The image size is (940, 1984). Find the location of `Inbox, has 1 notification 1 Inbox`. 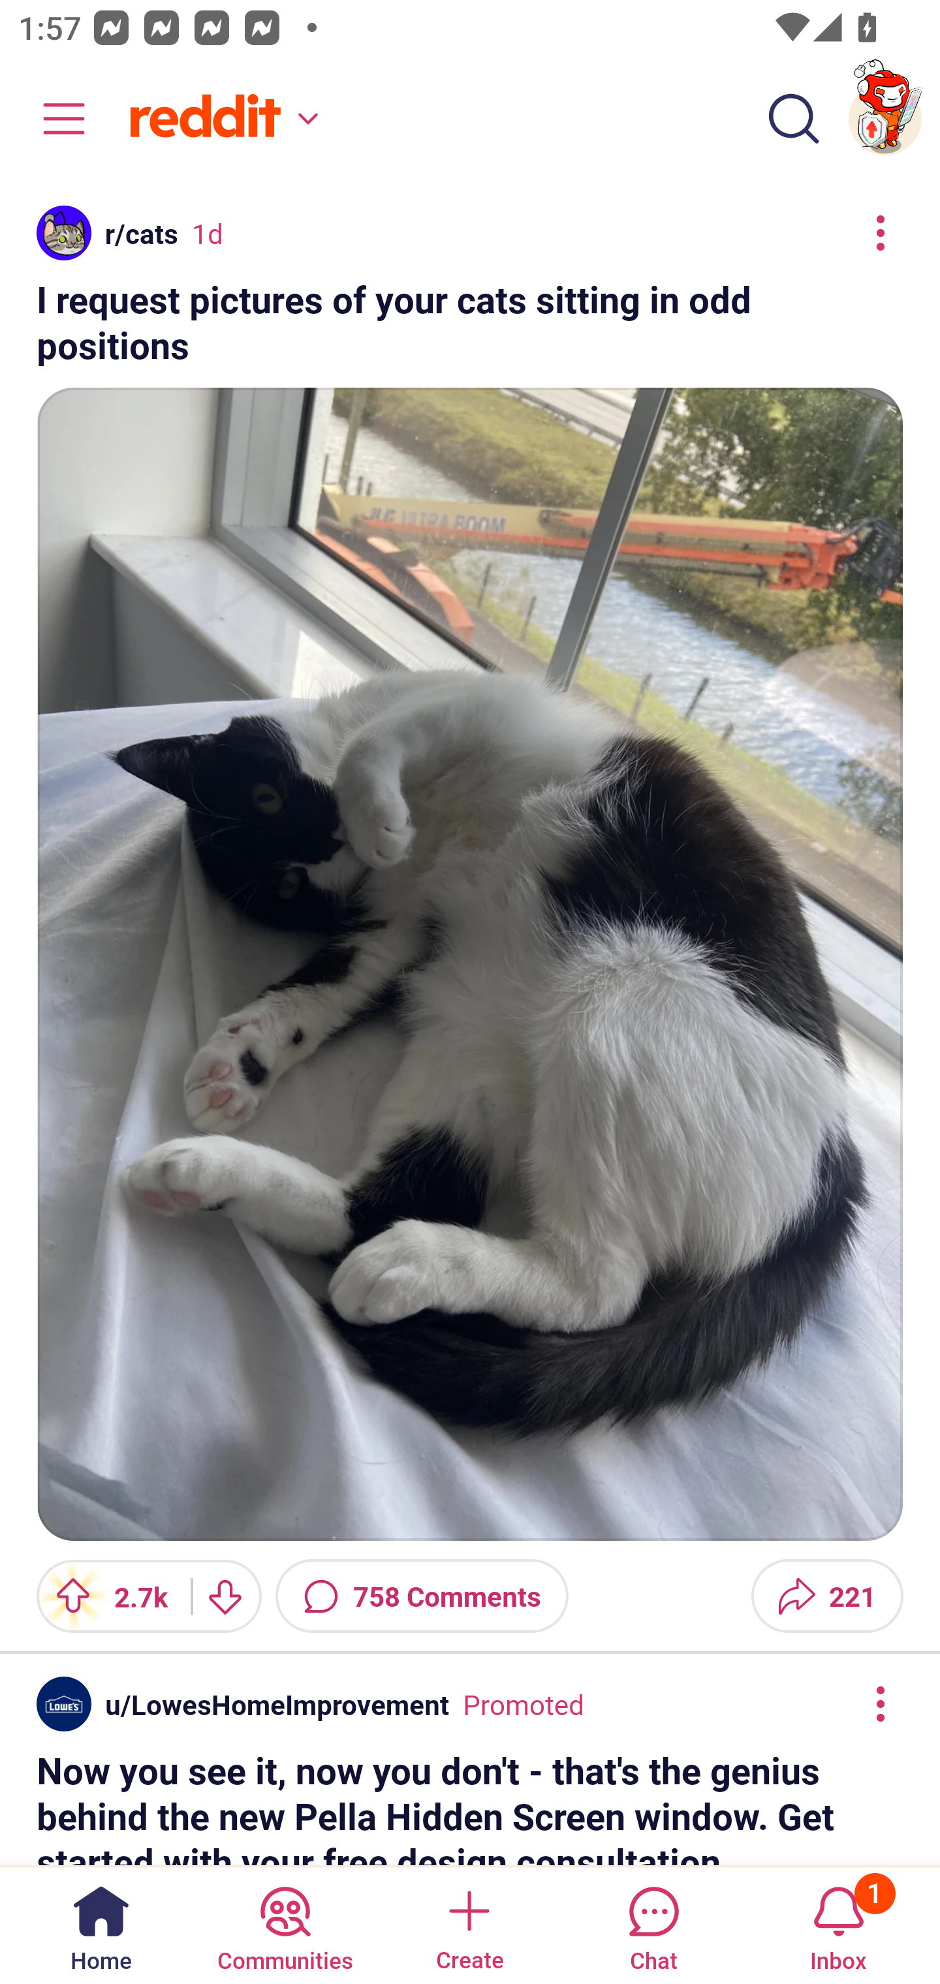

Inbox, has 1 notification 1 Inbox is located at coordinates (838, 1924).